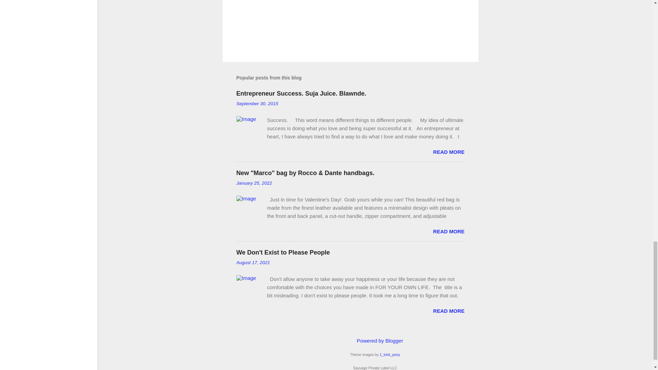 The width and height of the screenshot is (658, 370). What do you see at coordinates (449, 231) in the screenshot?
I see `READ MORE` at bounding box center [449, 231].